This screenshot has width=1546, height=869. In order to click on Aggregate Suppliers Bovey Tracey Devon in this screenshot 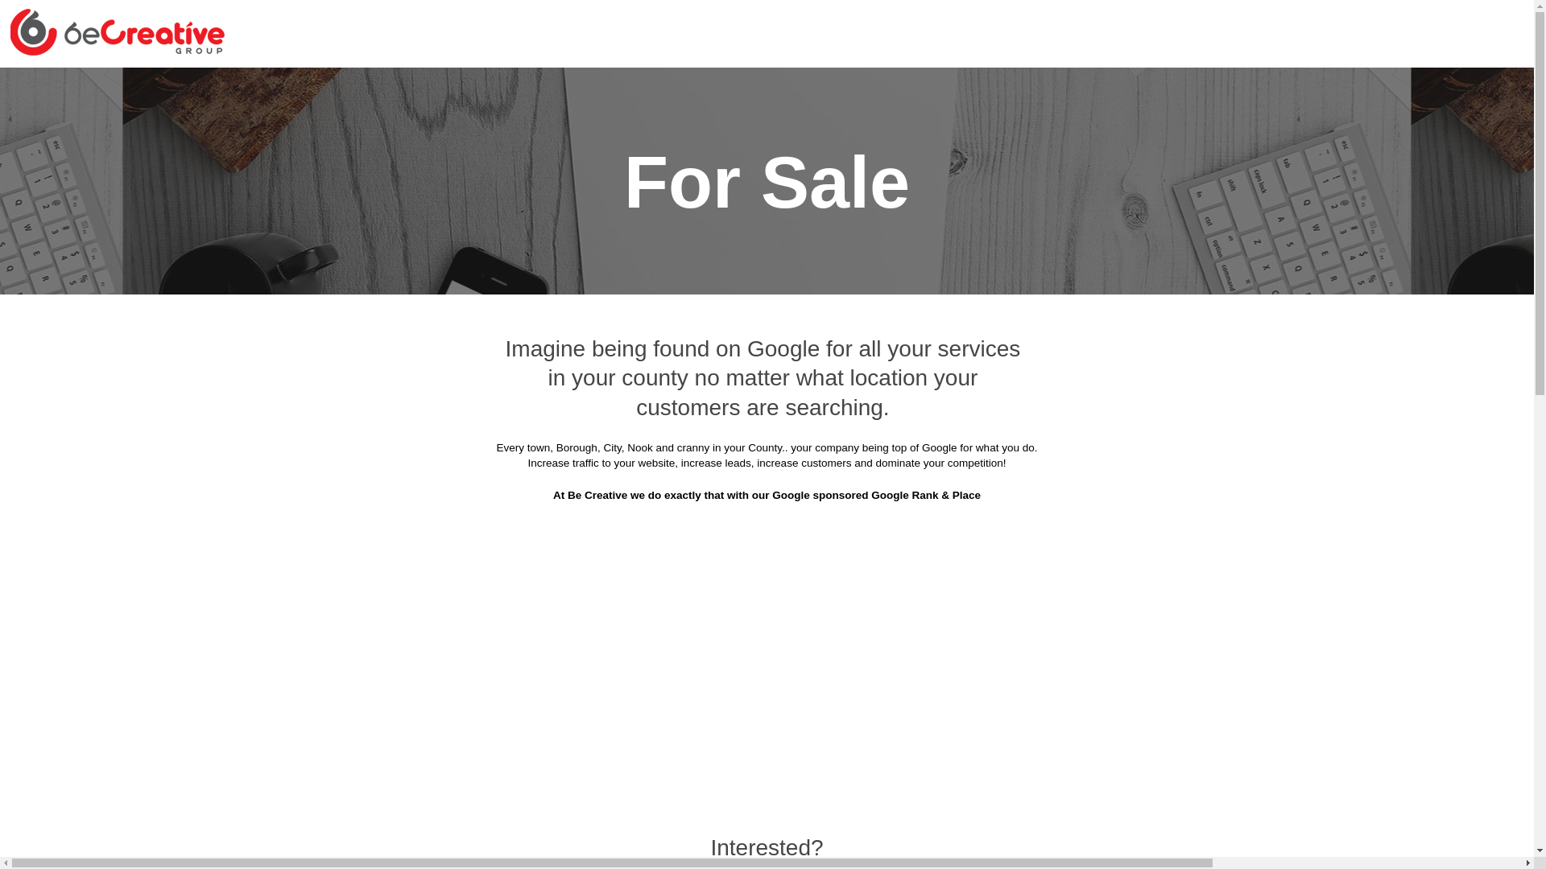, I will do `click(1136, 128)`.